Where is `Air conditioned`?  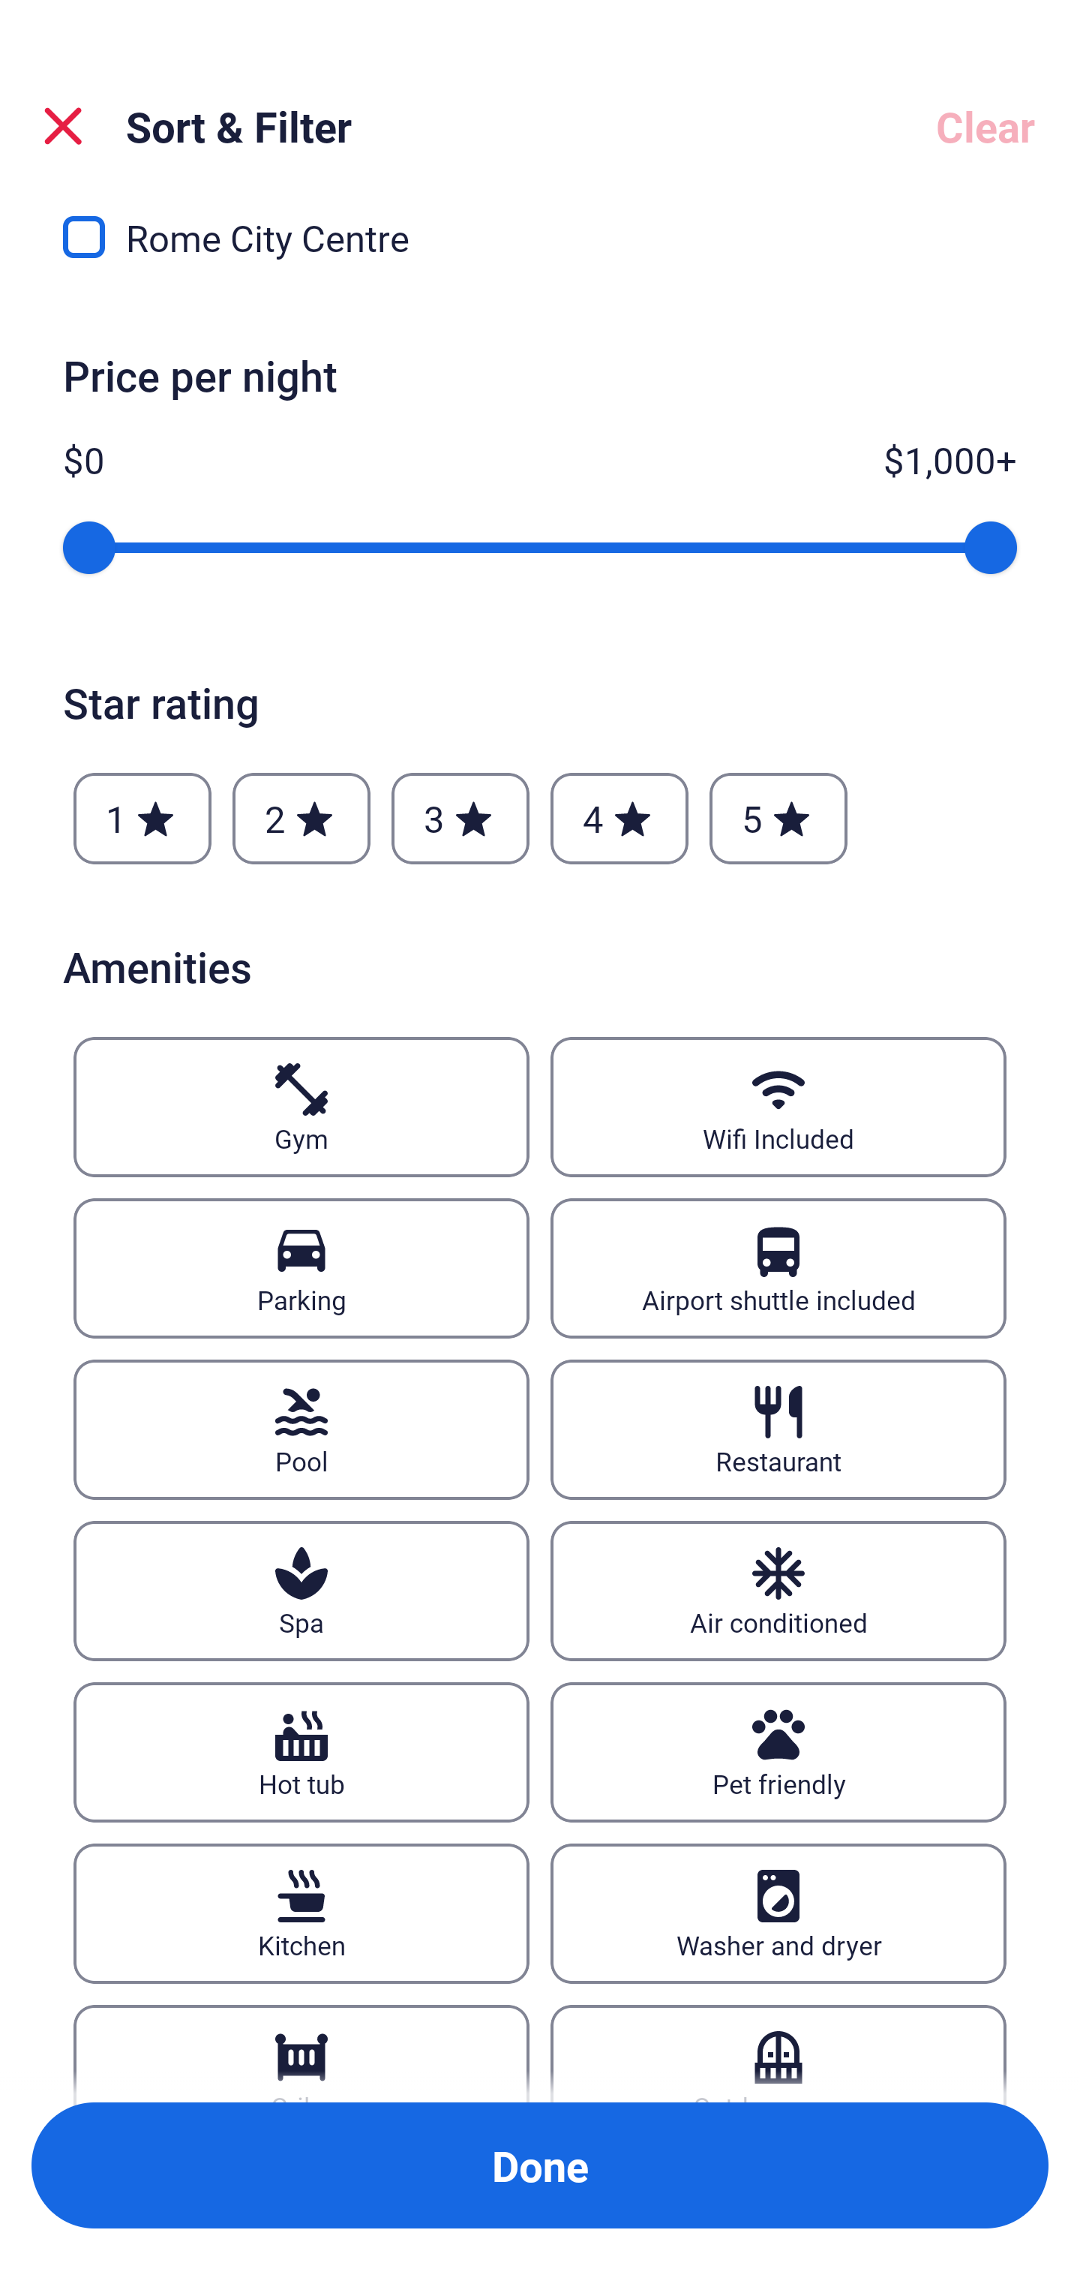
Air conditioned is located at coordinates (778, 1591).